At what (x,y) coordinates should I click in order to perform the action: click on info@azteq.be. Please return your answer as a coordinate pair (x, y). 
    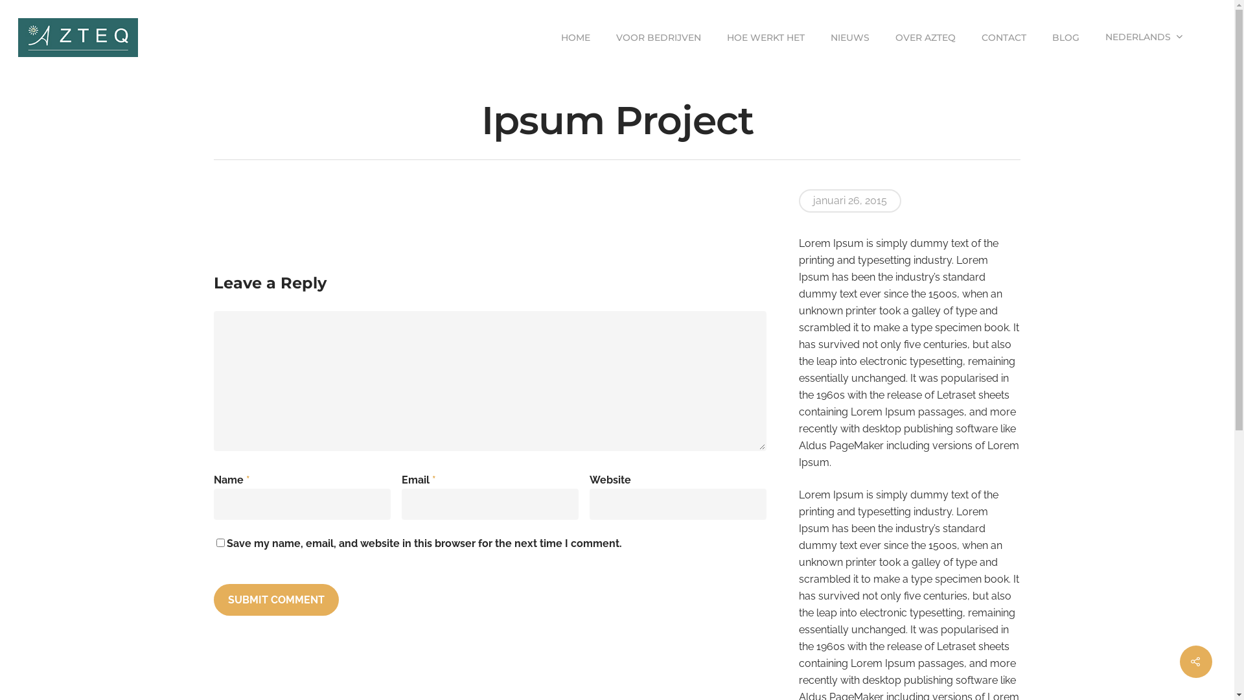
    Looking at the image, I should click on (634, 561).